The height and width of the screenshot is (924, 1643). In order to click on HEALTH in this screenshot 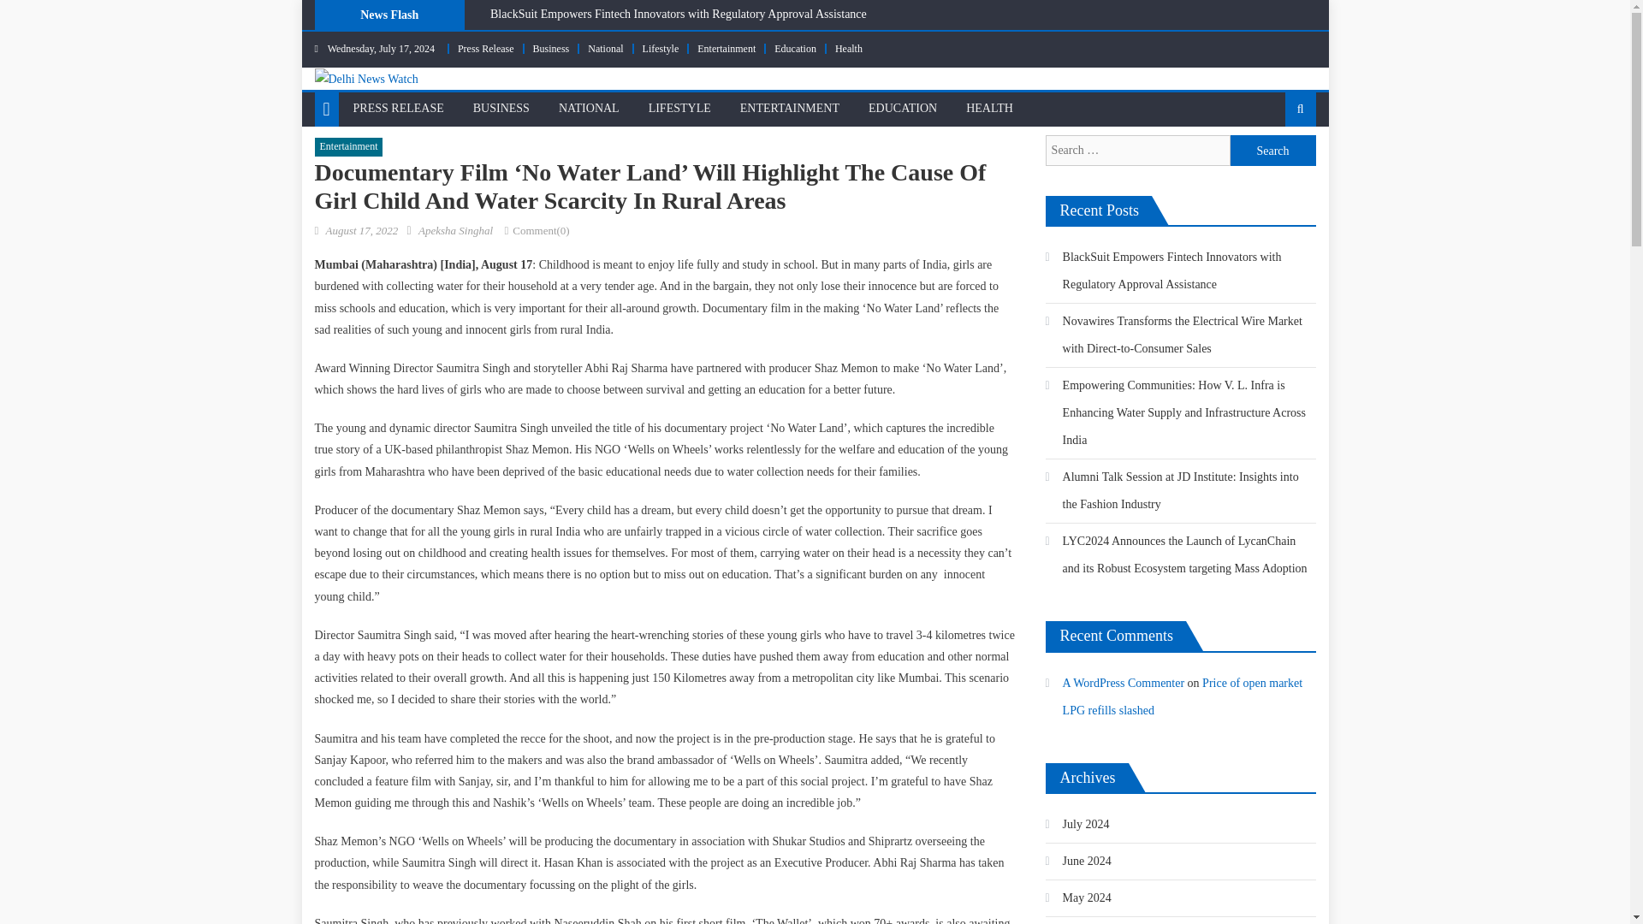, I will do `click(989, 108)`.